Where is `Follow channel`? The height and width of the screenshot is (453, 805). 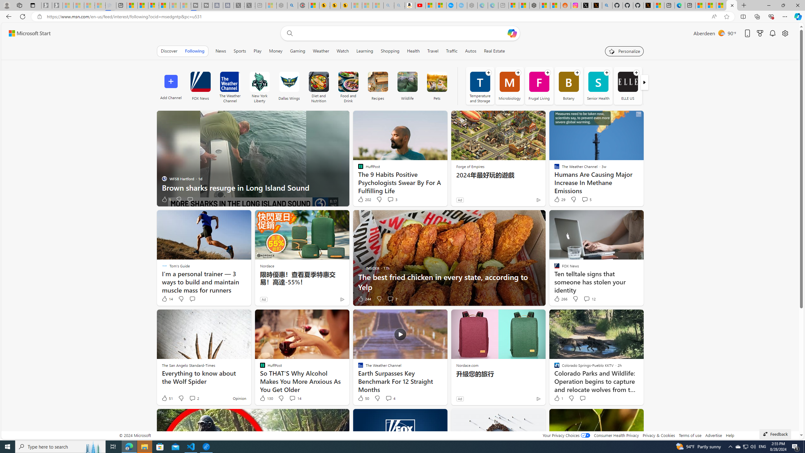 Follow channel is located at coordinates (636, 72).